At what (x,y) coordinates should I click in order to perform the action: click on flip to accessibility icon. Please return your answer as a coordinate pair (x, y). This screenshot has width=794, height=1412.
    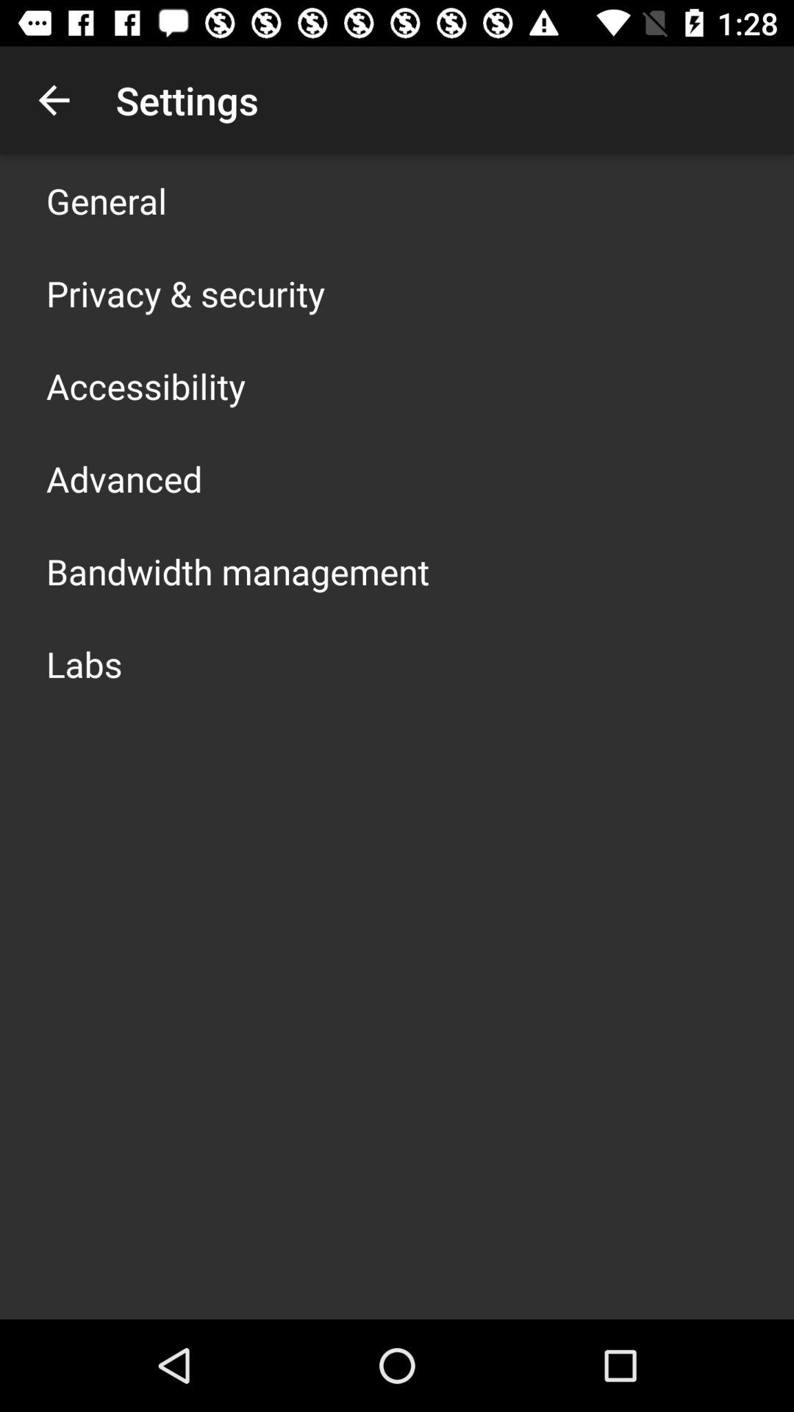
    Looking at the image, I should click on (146, 385).